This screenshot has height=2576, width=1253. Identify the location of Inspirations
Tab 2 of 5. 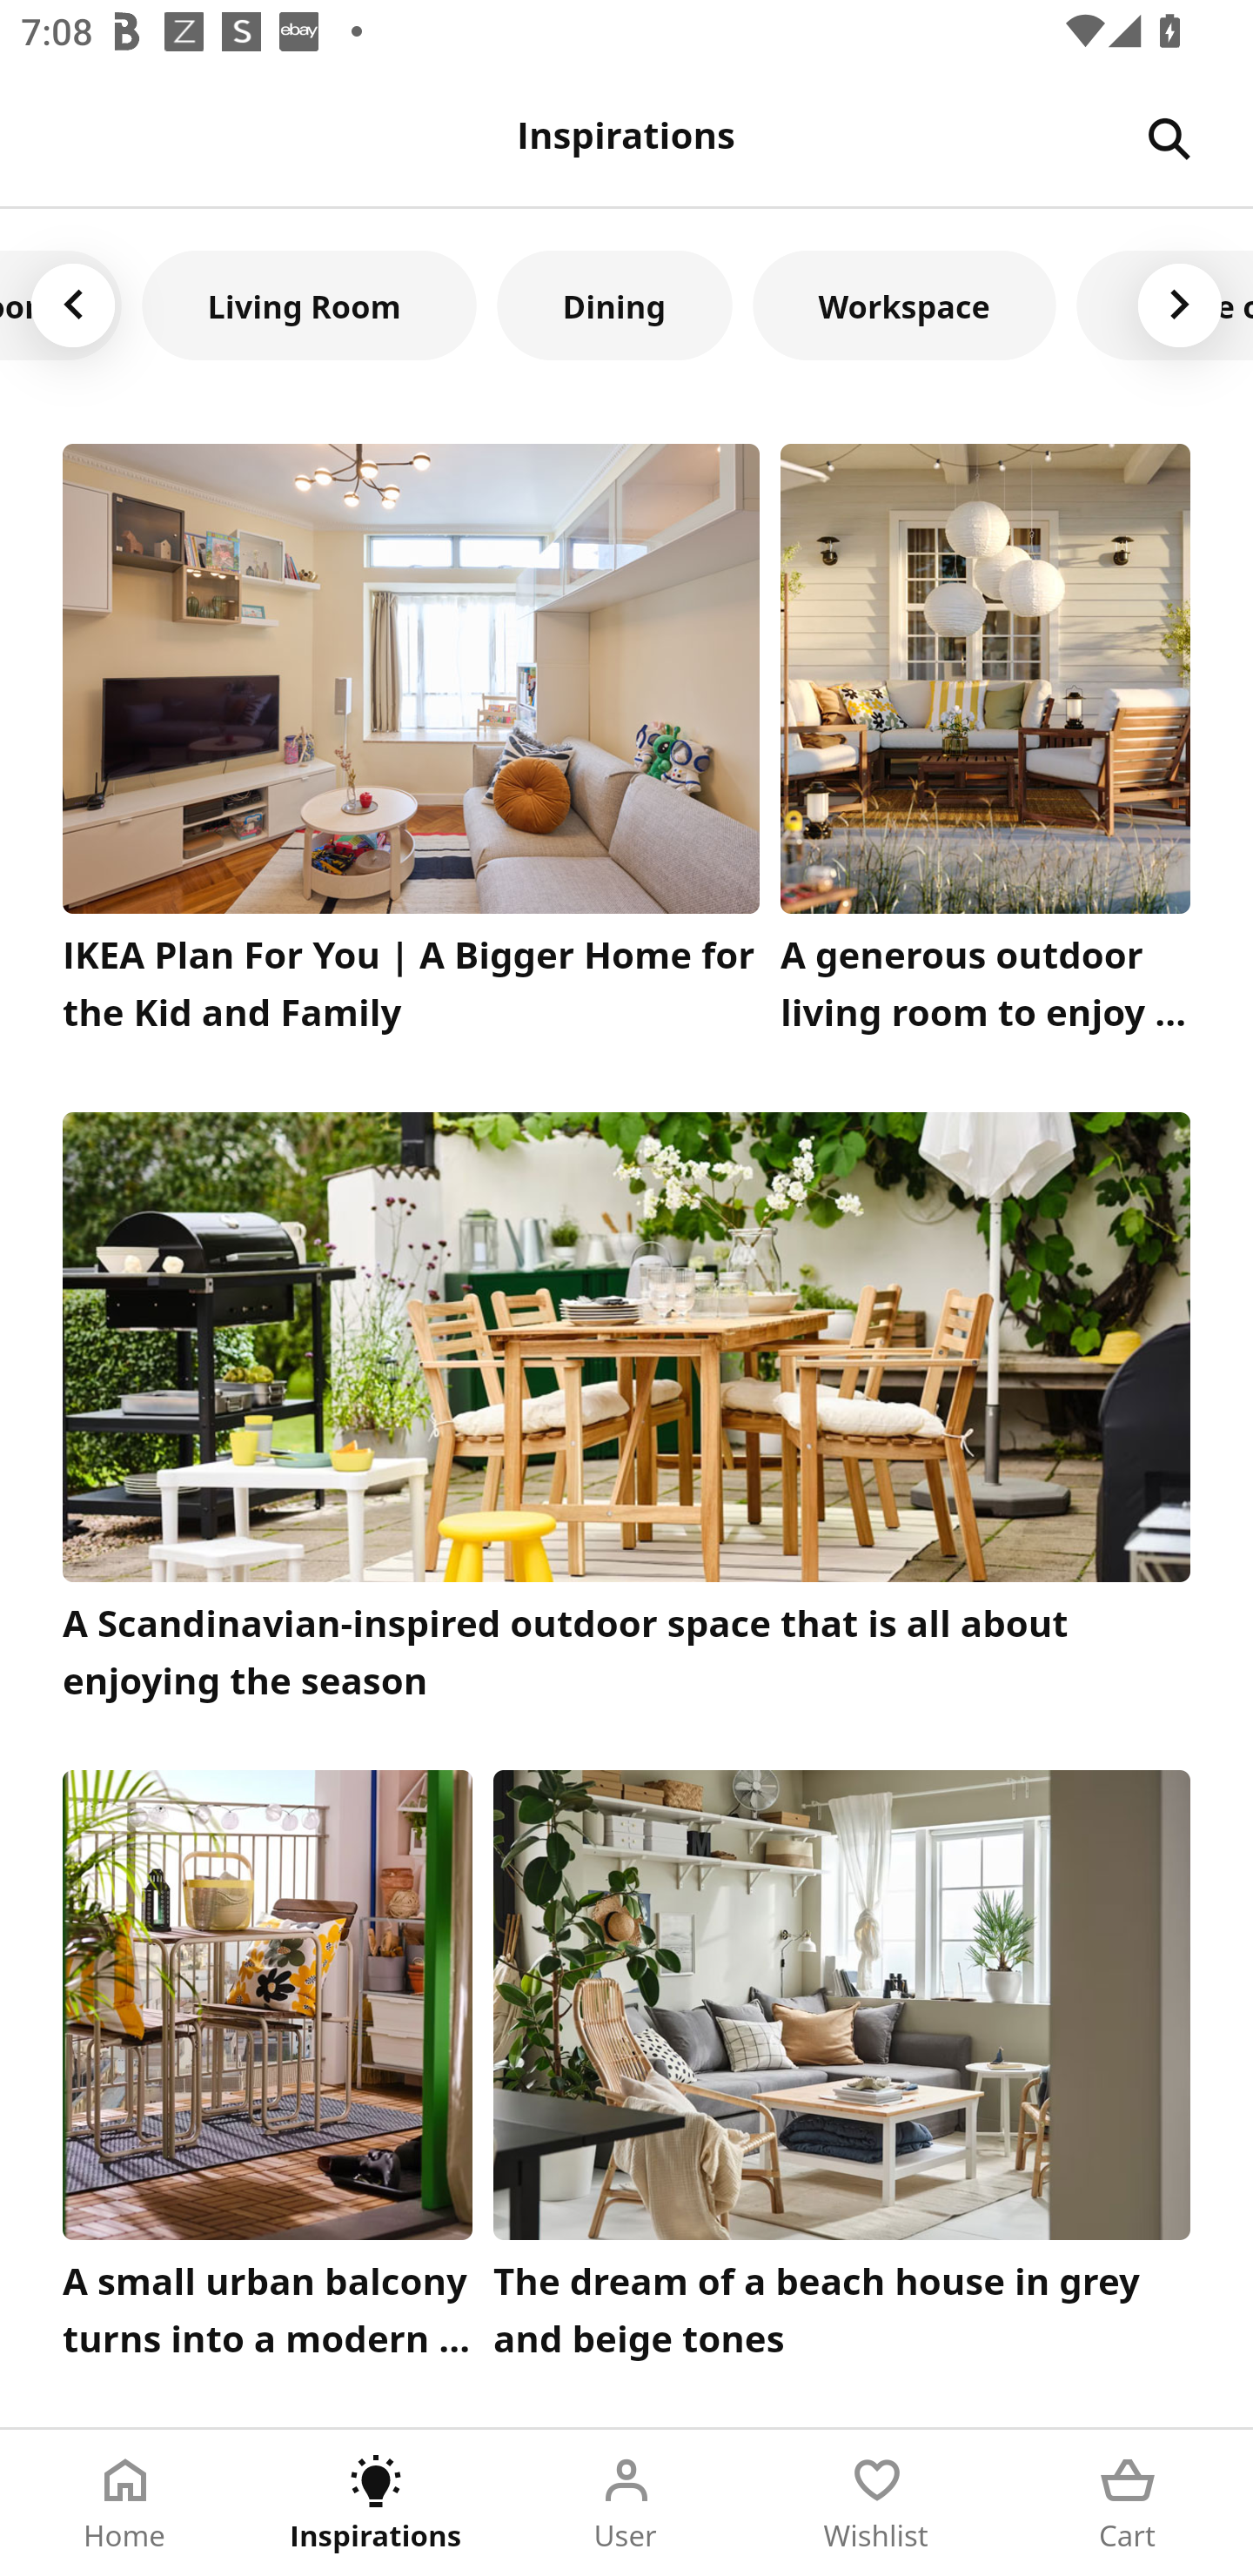
(376, 2503).